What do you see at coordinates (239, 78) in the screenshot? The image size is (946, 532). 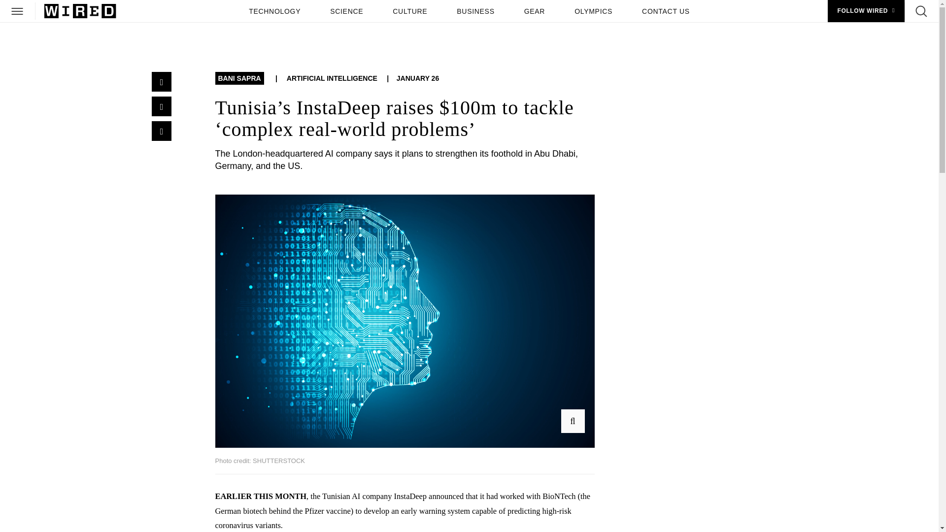 I see `Posts by Bani Sapra` at bounding box center [239, 78].